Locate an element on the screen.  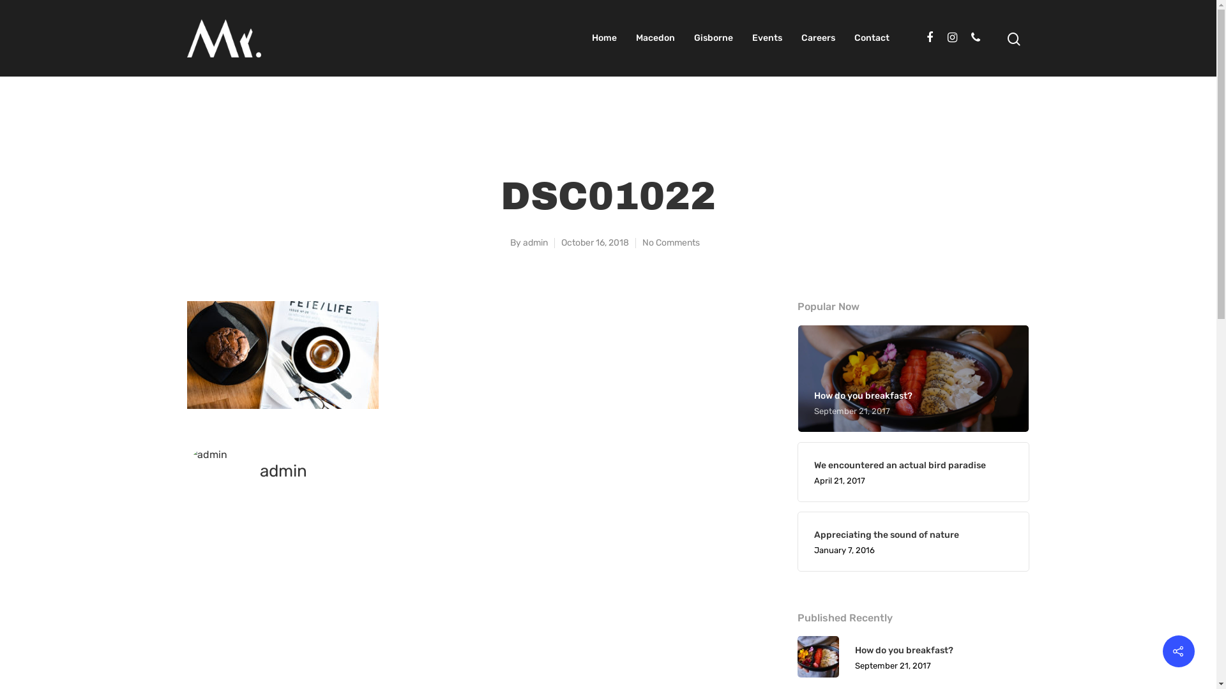
Contact is located at coordinates (872, 38).